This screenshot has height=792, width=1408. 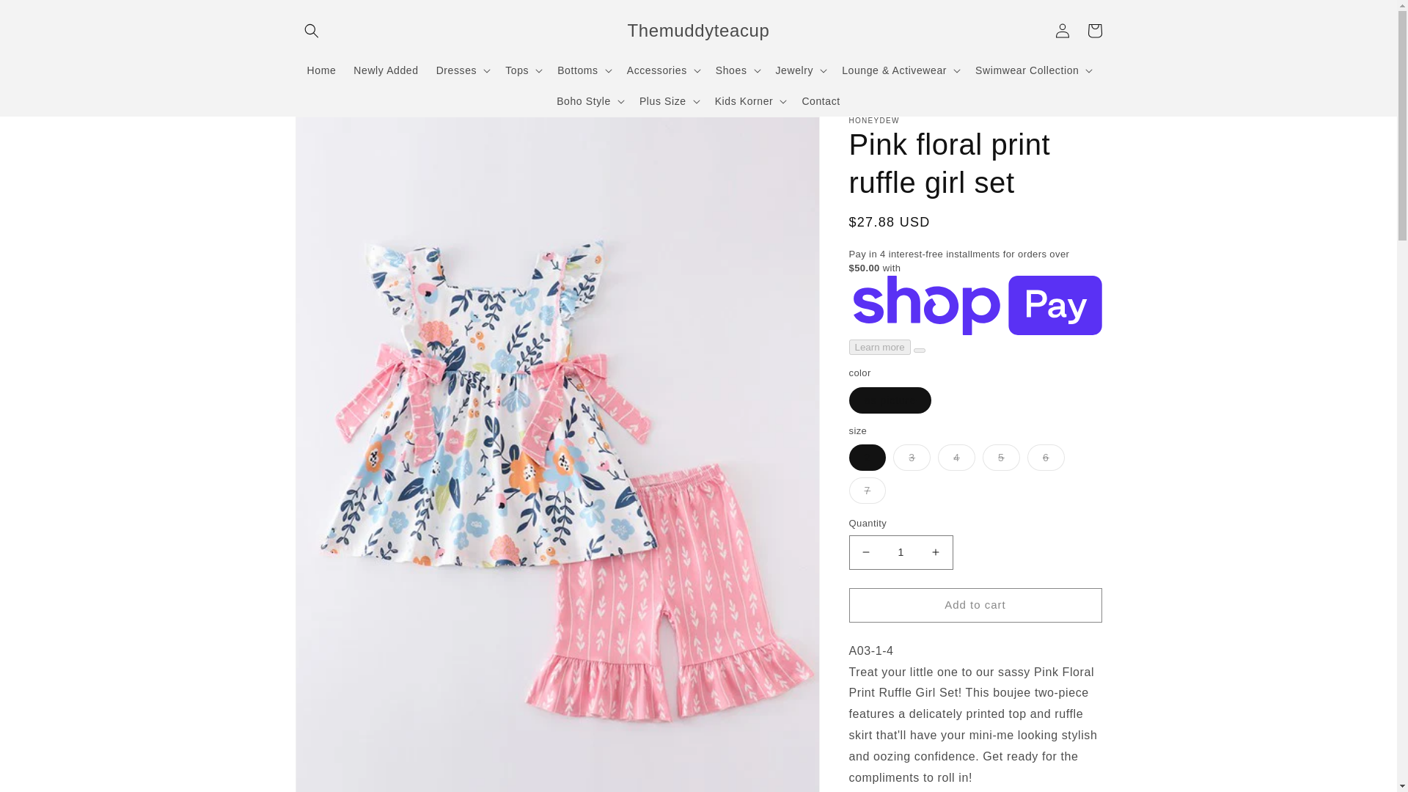 What do you see at coordinates (901, 552) in the screenshot?
I see `1` at bounding box center [901, 552].